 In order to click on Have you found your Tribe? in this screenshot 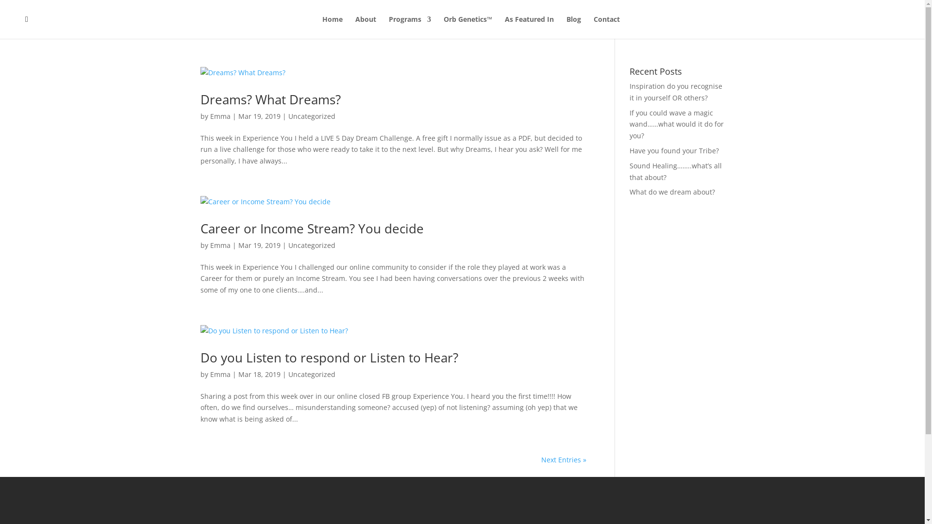, I will do `click(674, 150)`.